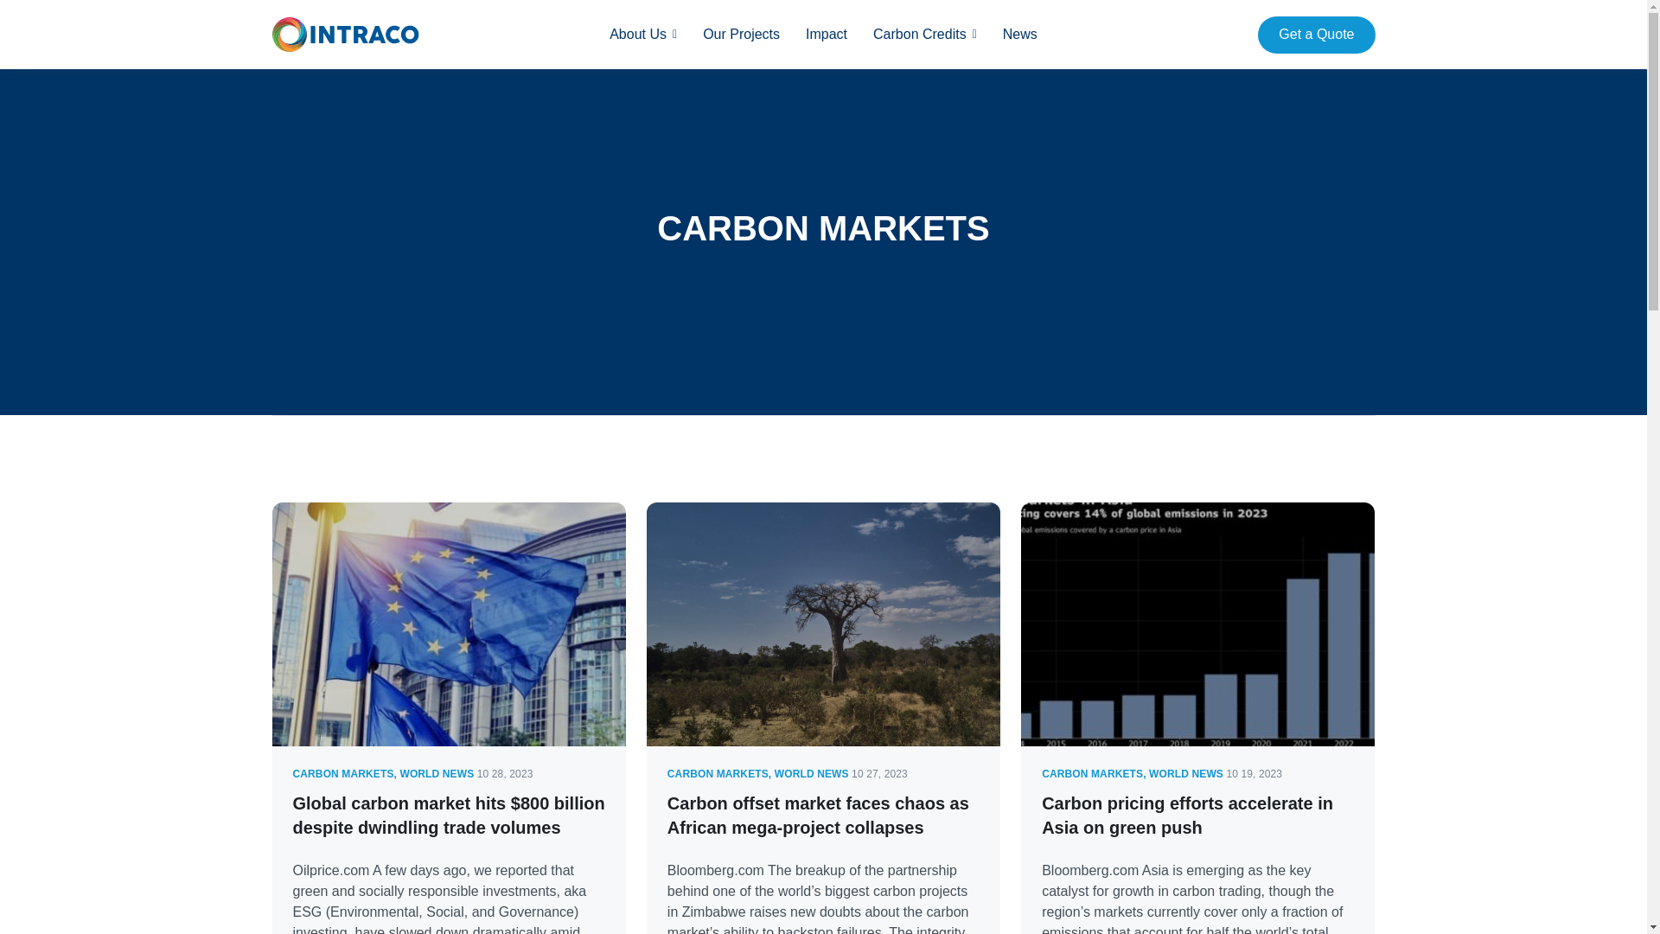  What do you see at coordinates (436, 773) in the screenshot?
I see `WORLD NEWS` at bounding box center [436, 773].